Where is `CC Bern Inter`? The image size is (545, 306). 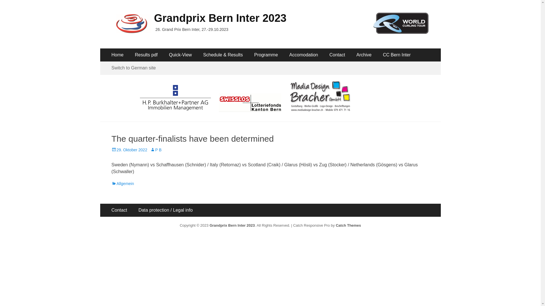
CC Bern Inter is located at coordinates (397, 55).